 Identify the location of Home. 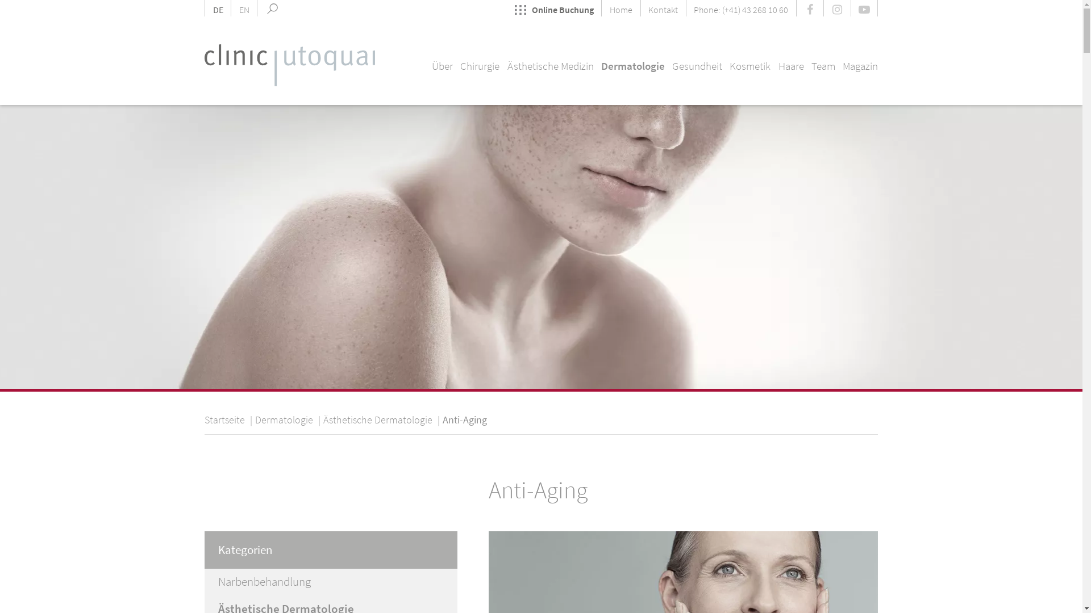
(621, 8).